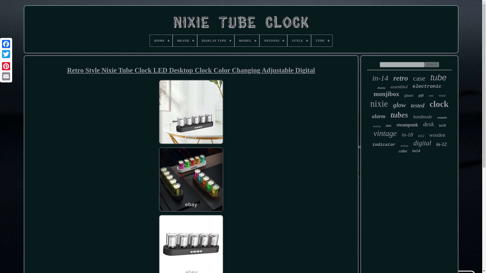 The width and height of the screenshot is (486, 273). I want to click on Search, so click(432, 64).